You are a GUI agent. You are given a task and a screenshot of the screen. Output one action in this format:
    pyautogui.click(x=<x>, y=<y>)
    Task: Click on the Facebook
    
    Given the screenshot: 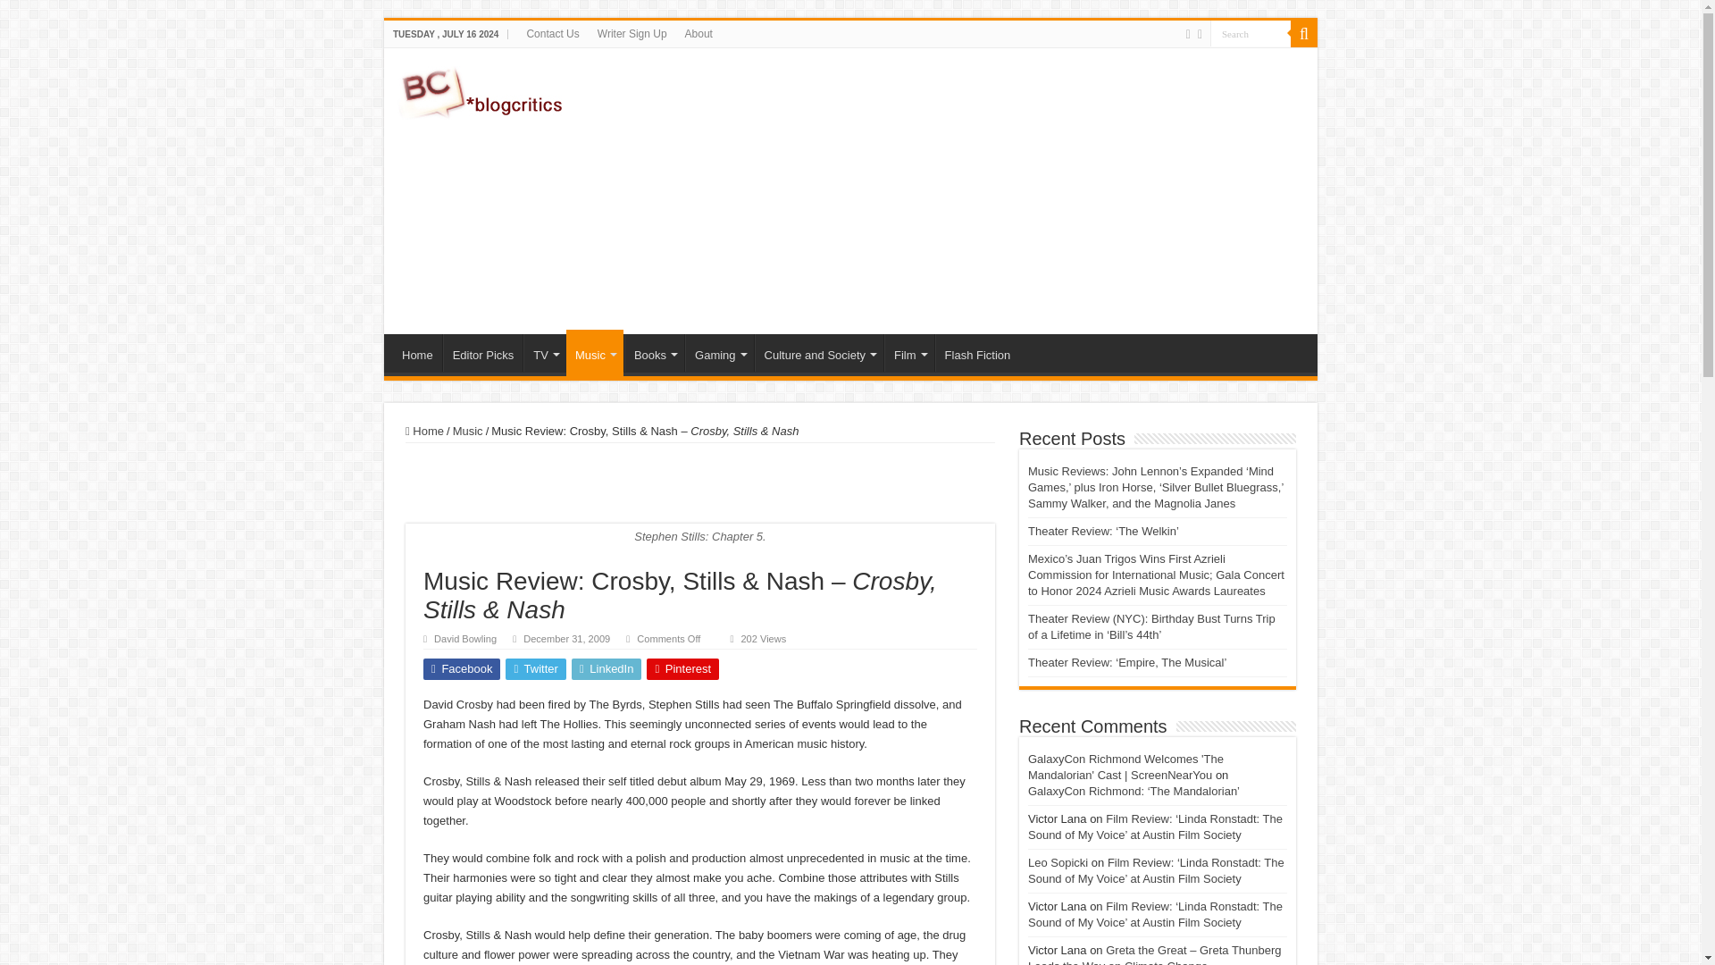 What is the action you would take?
    pyautogui.click(x=1188, y=34)
    